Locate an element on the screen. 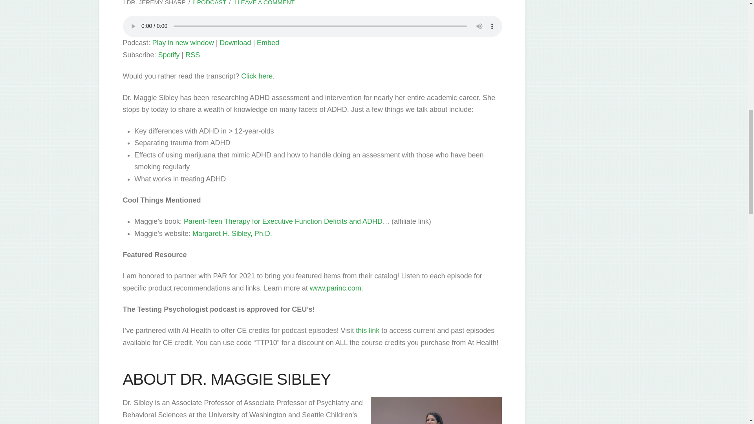 The image size is (754, 424). Parent-Teen Therapy for Executive Function Deficits and ADHD is located at coordinates (283, 221).